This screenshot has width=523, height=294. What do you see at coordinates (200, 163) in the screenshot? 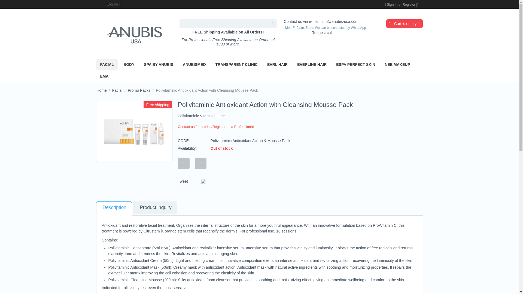
I see `Add to comparison list` at bounding box center [200, 163].